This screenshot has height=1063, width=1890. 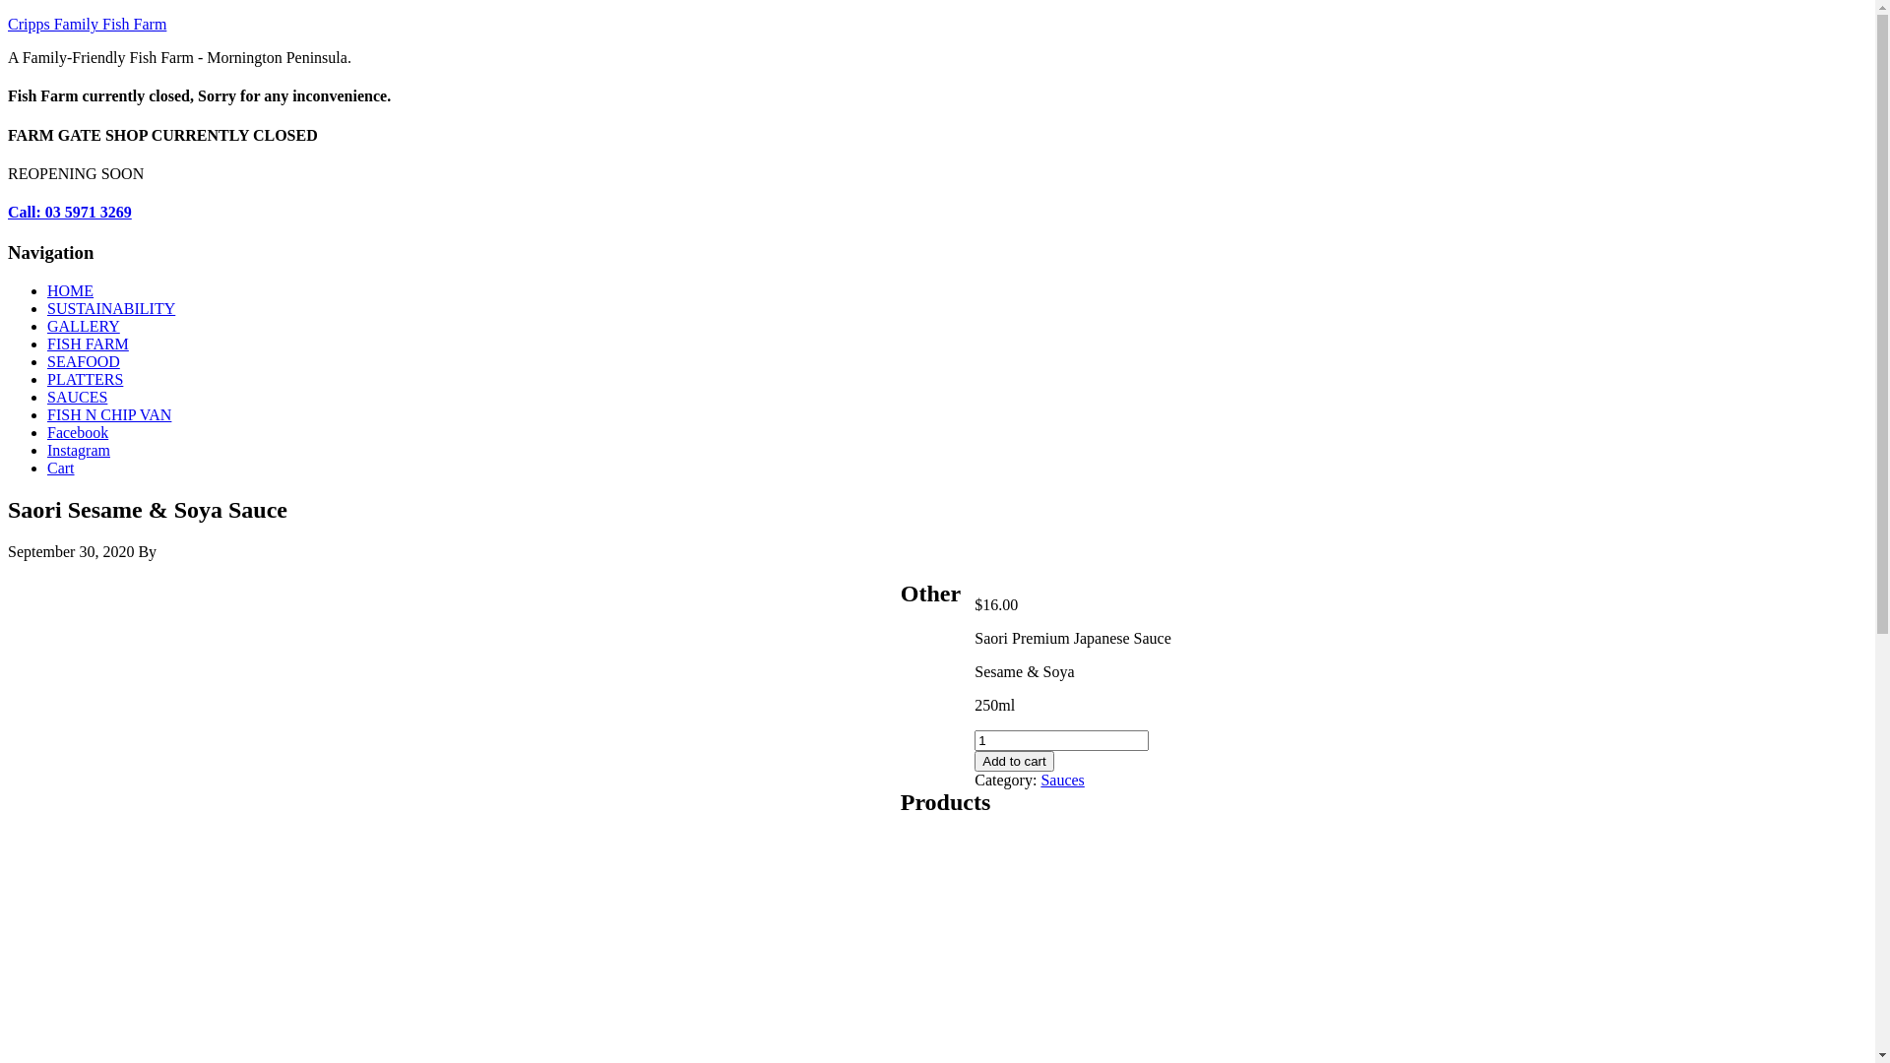 I want to click on SUSTAINABILITY, so click(x=111, y=309).